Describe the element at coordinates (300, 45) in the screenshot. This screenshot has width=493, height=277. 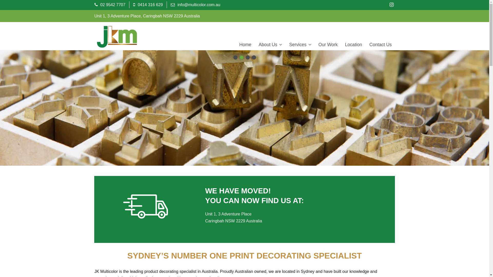
I see `Services` at that location.